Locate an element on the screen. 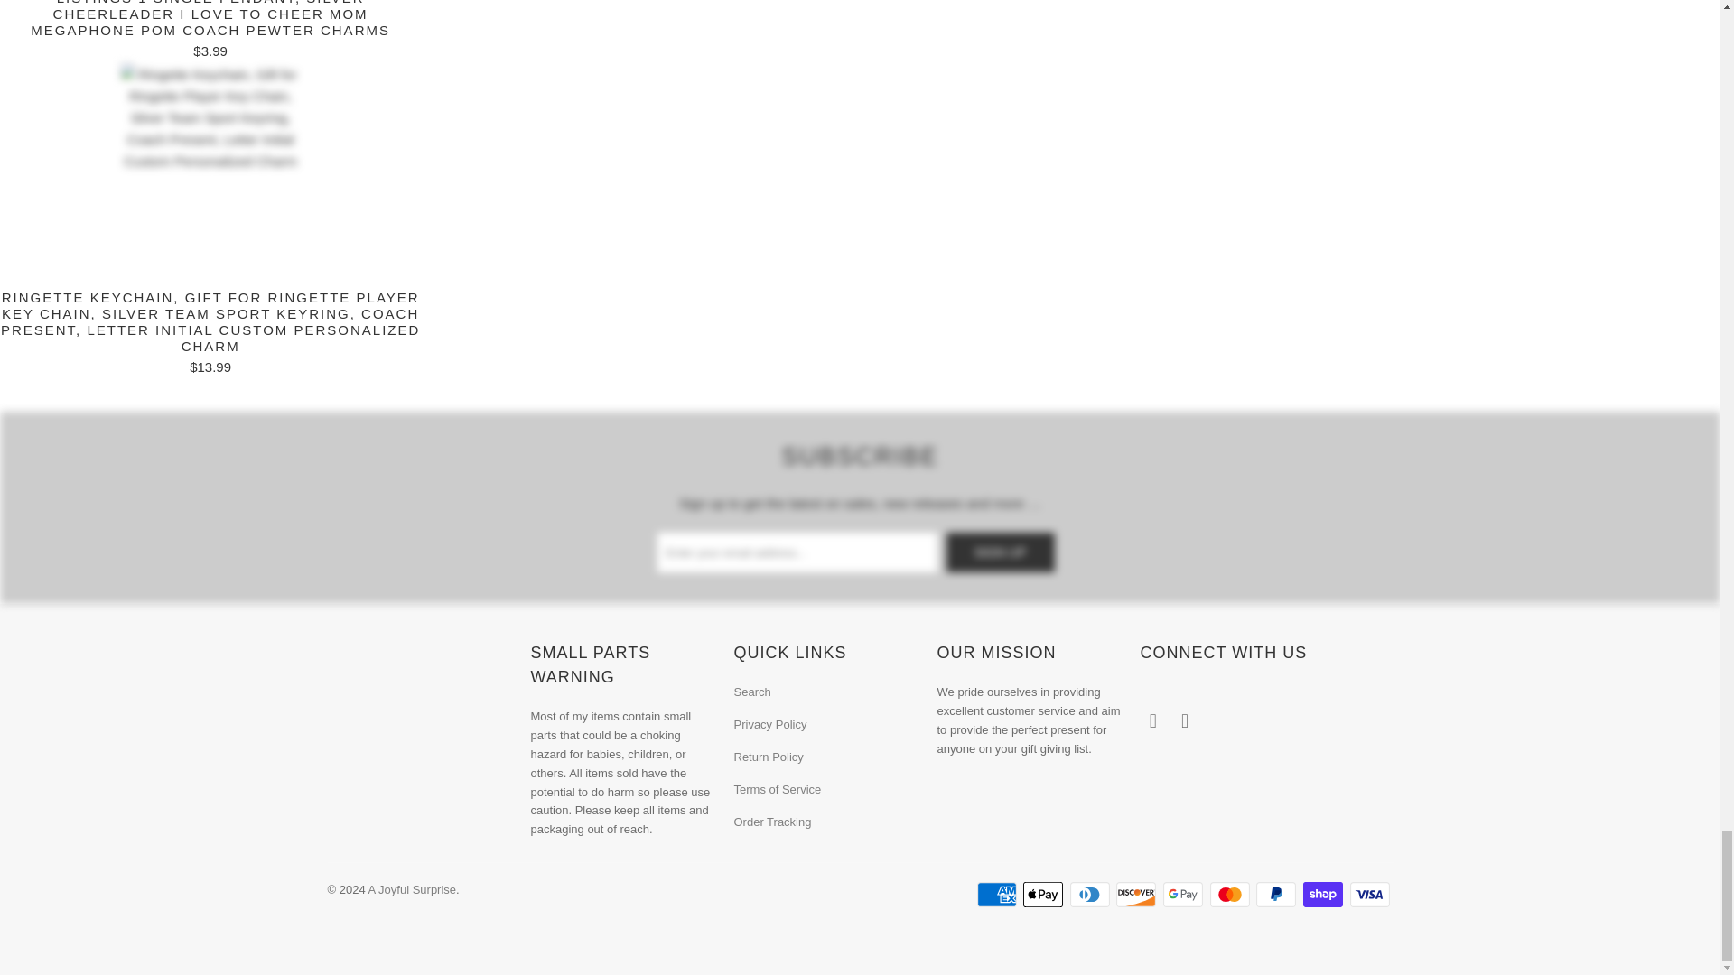 The height and width of the screenshot is (975, 1734). Google Pay is located at coordinates (1185, 894).